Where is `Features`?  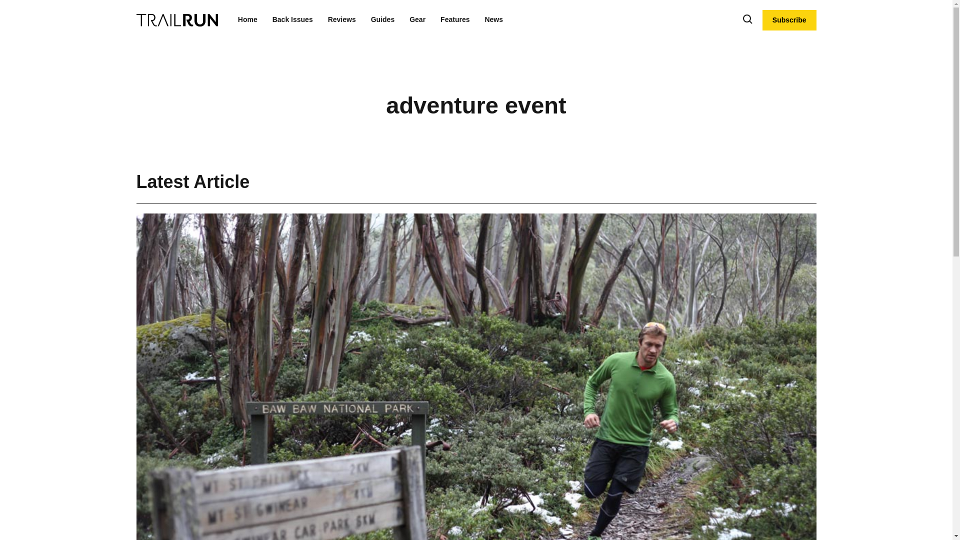 Features is located at coordinates (455, 20).